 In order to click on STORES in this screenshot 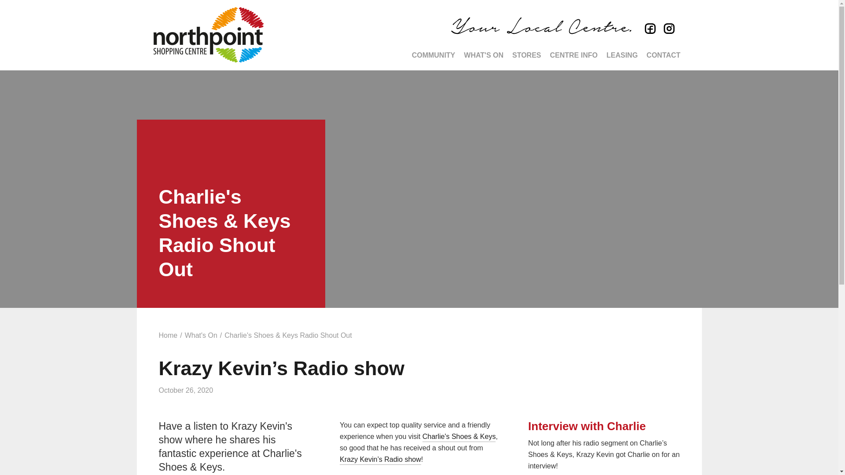, I will do `click(527, 55)`.